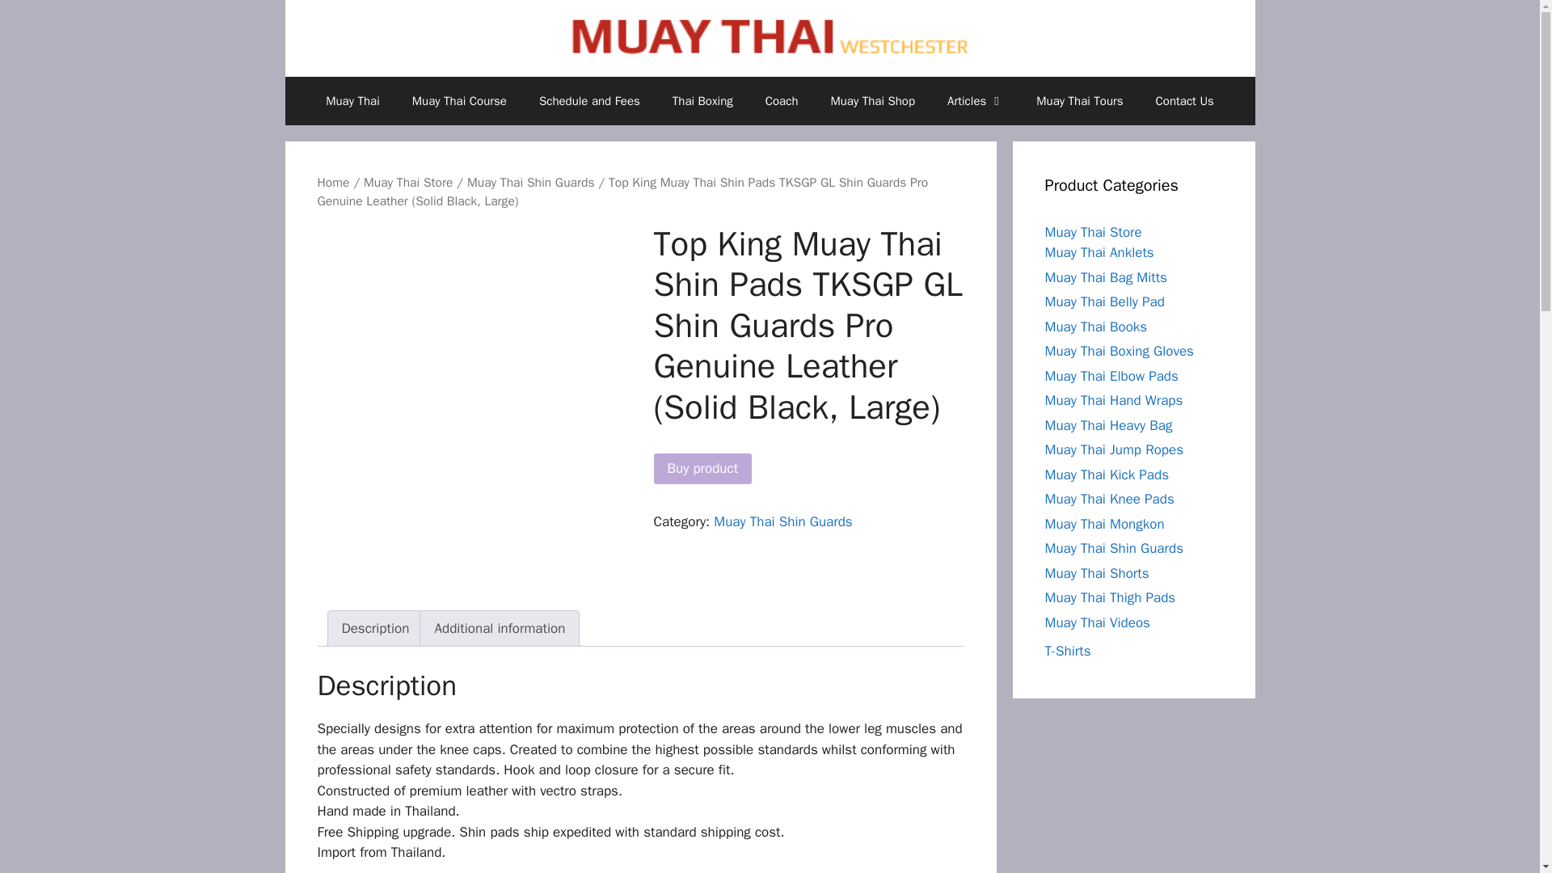 Image resolution: width=1552 pixels, height=873 pixels. I want to click on Additional information, so click(500, 629).